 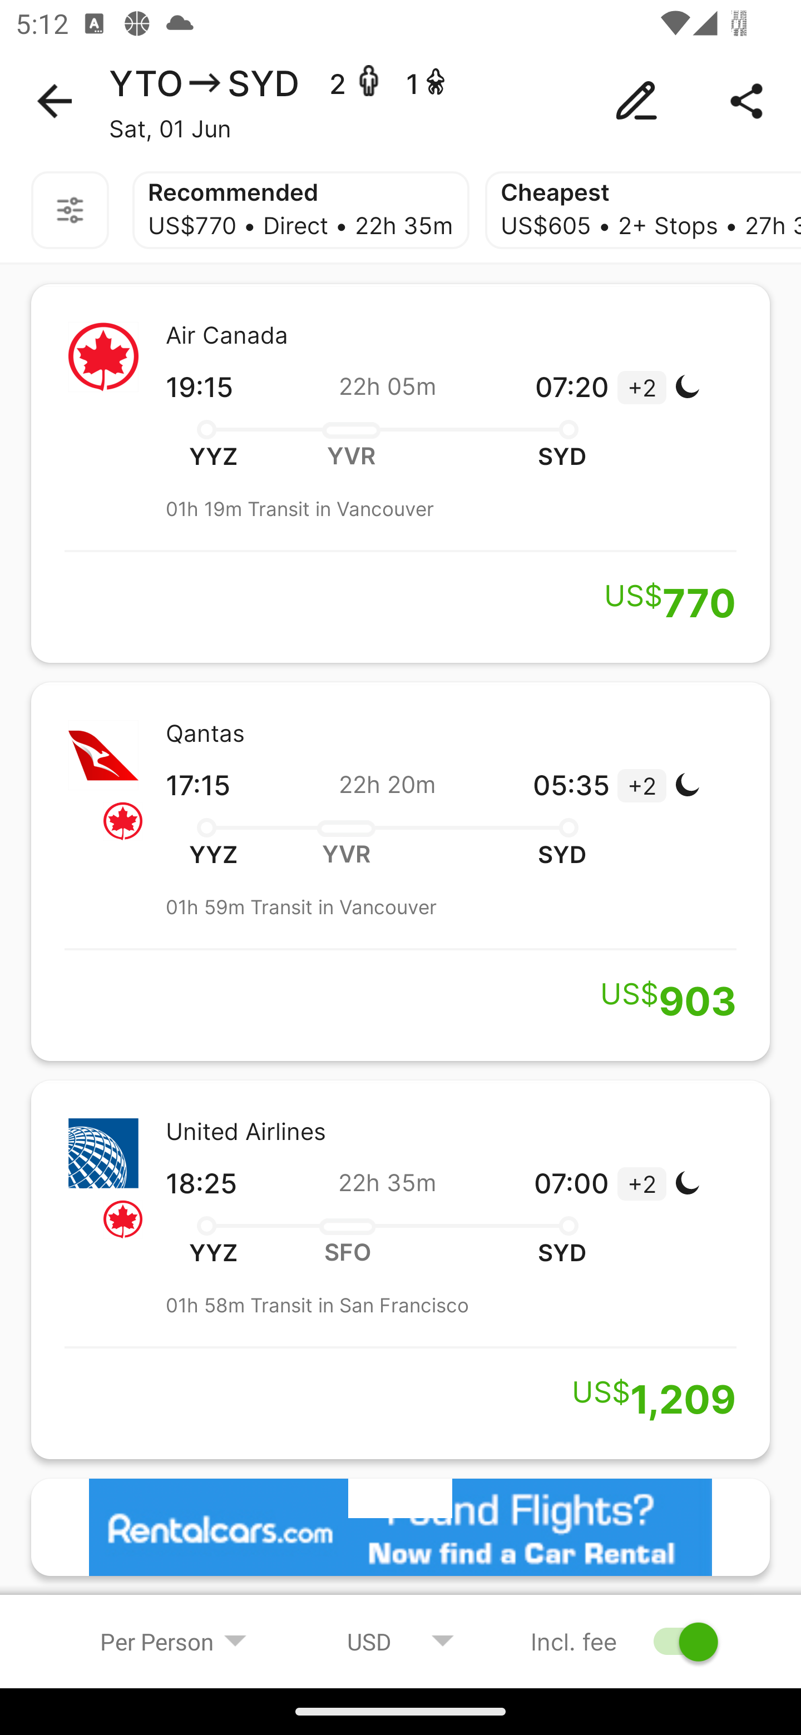 I want to click on YTO SYD   2 -   1 - Sat, 01 Jun, so click(x=400, y=101).